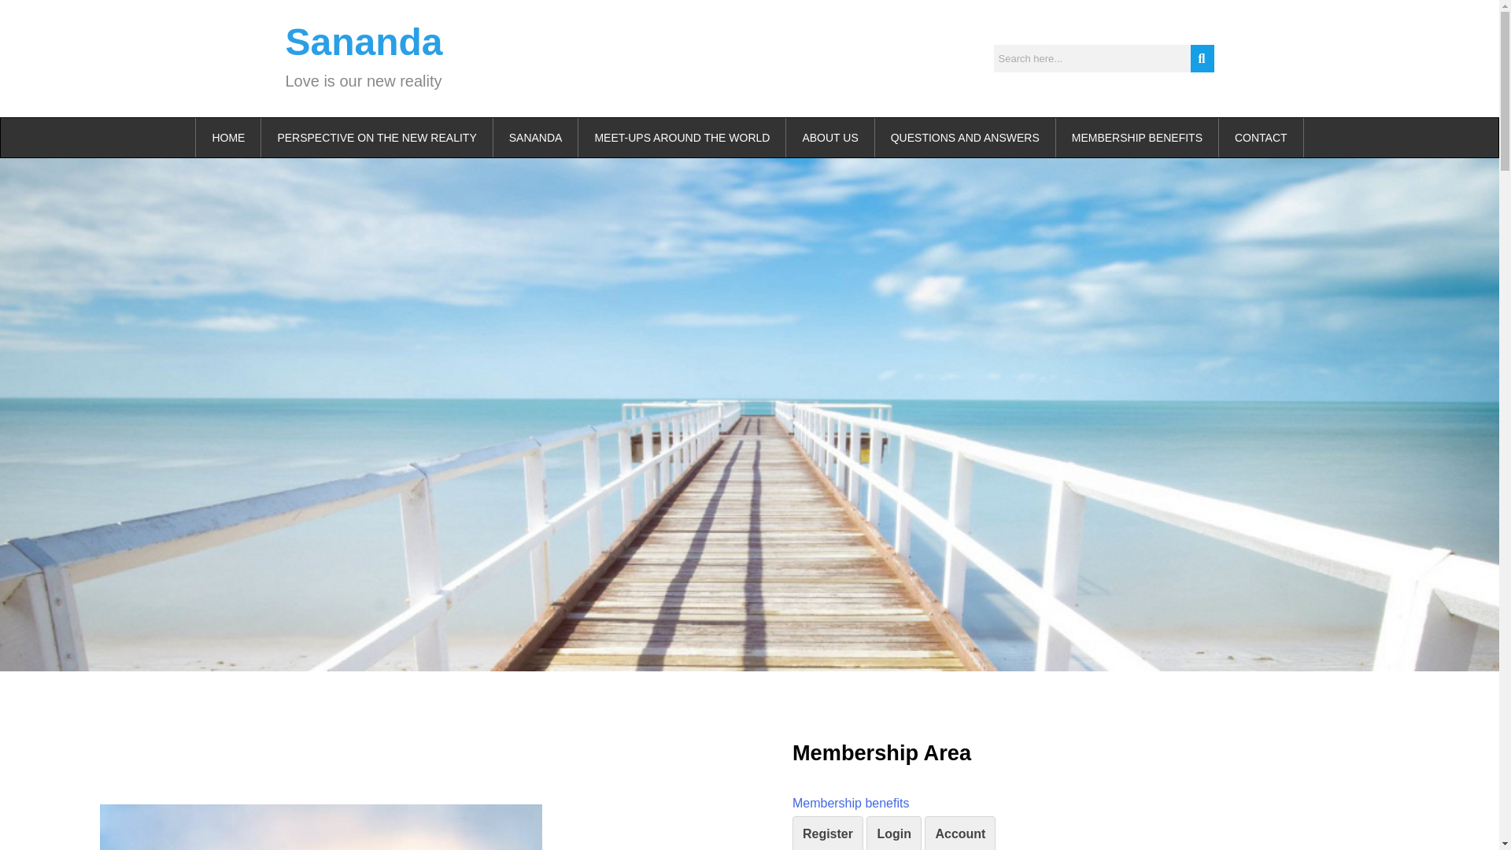  I want to click on SANANDA, so click(536, 137).